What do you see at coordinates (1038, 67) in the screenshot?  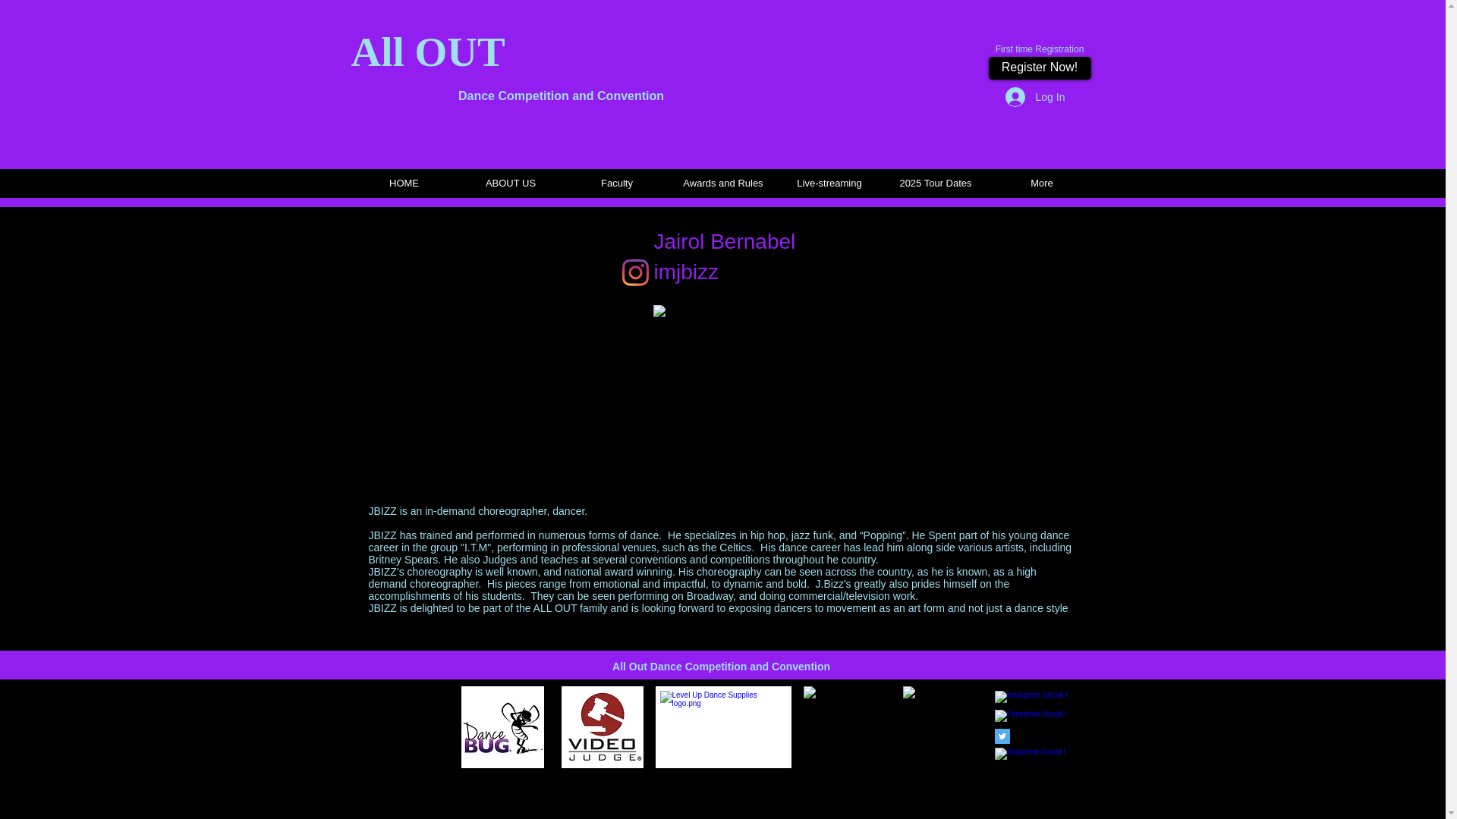 I see `Register Now!` at bounding box center [1038, 67].